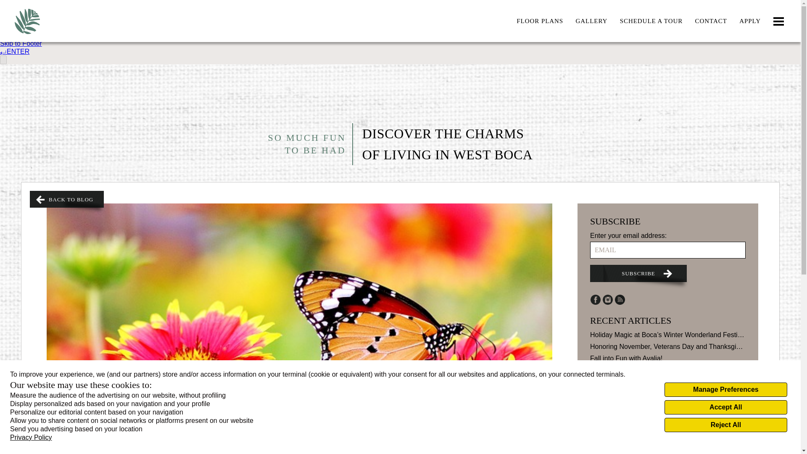 Image resolution: width=807 pixels, height=454 pixels. Describe the element at coordinates (651, 21) in the screenshot. I see `SCHEDULE A TOUR` at that location.